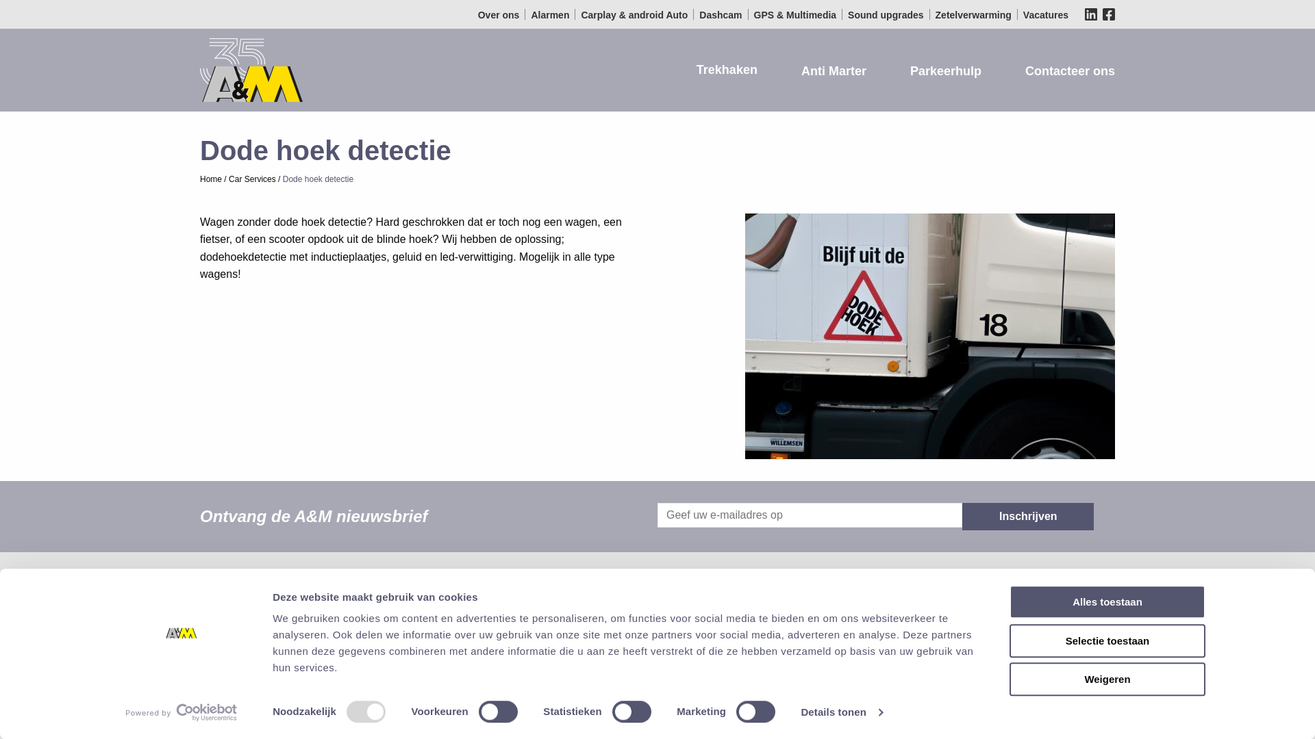  I want to click on Overslaan en naar de inhoud gaan, so click(0, 0).